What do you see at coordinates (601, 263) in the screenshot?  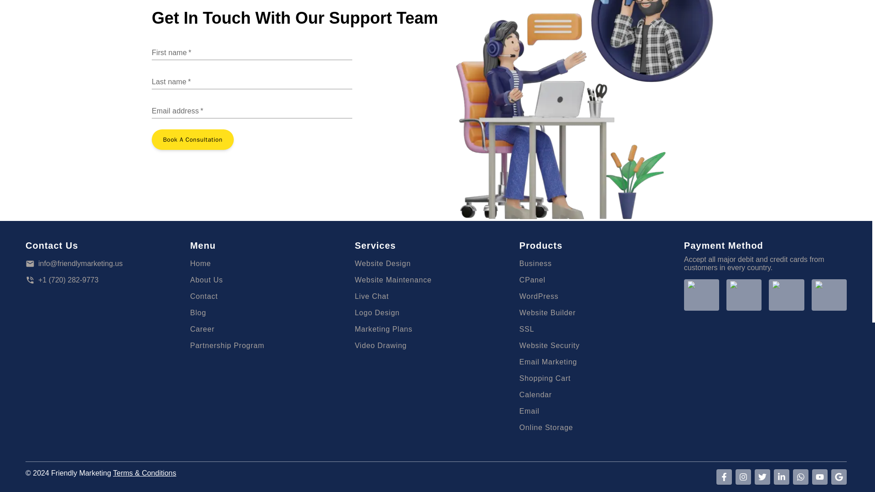 I see `Business` at bounding box center [601, 263].